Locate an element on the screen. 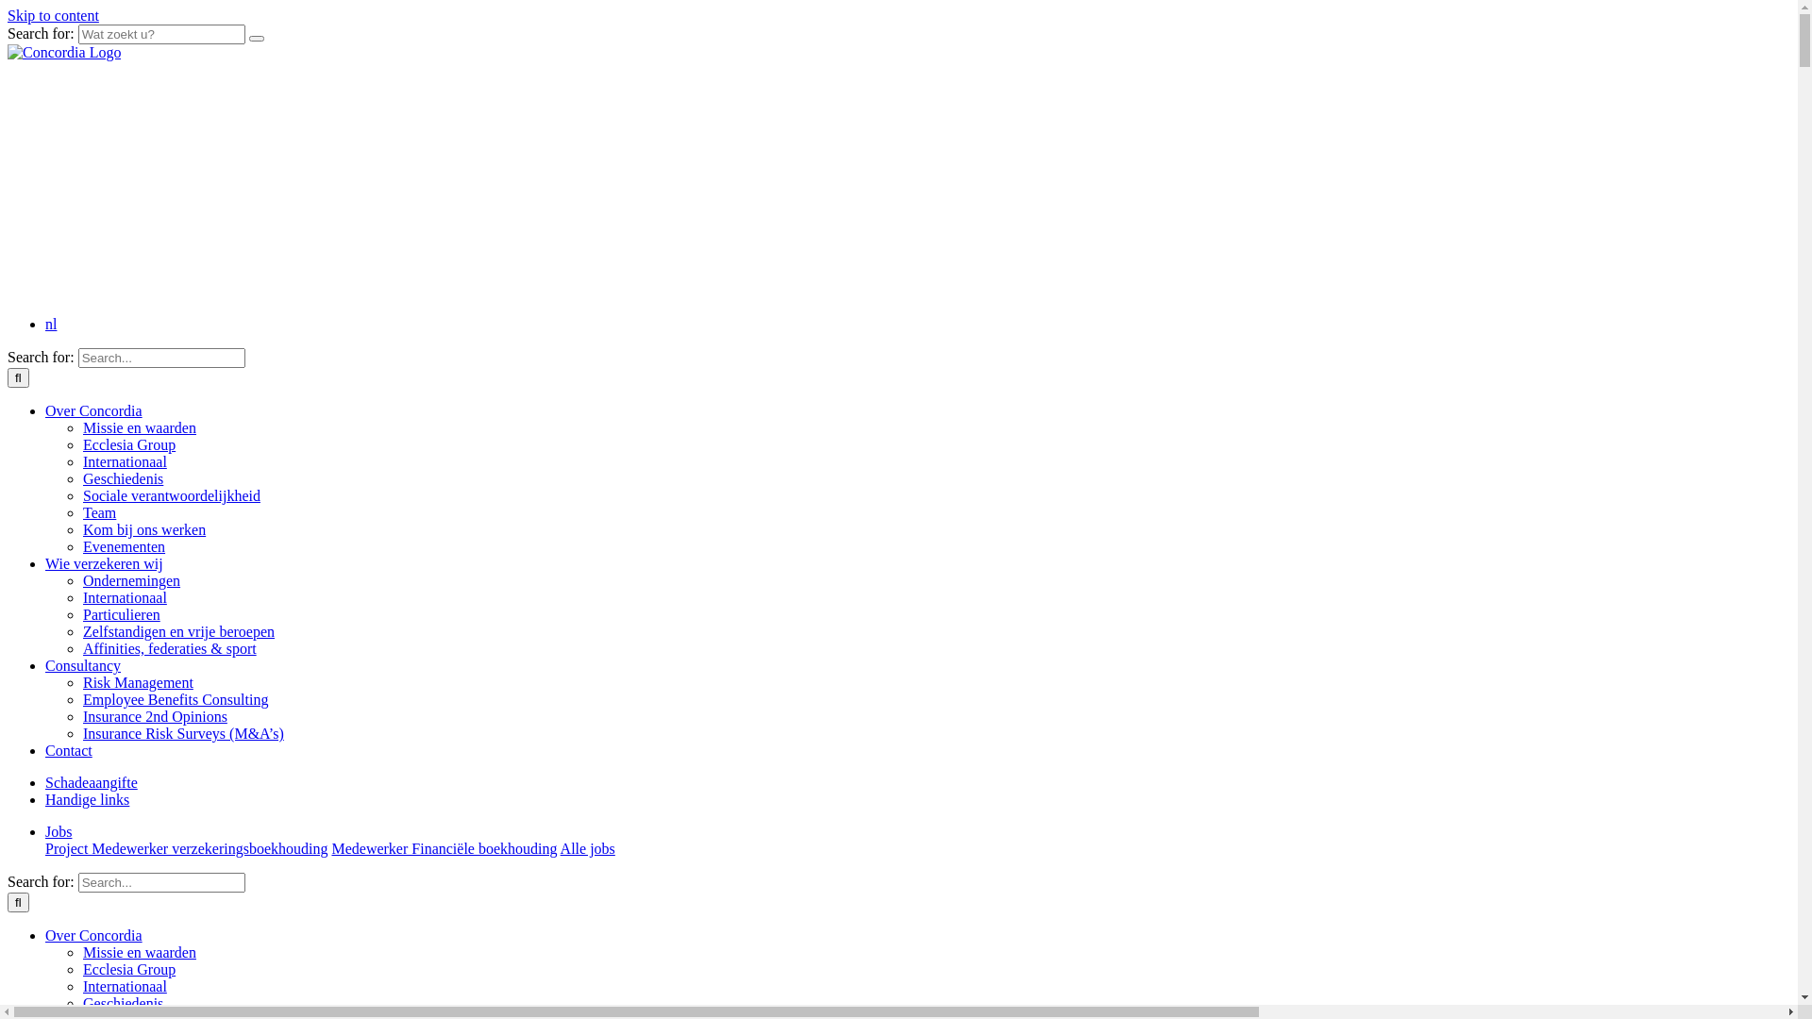 Image resolution: width=1812 pixels, height=1019 pixels. Insurance 2nd Opinions is located at coordinates (155, 717).